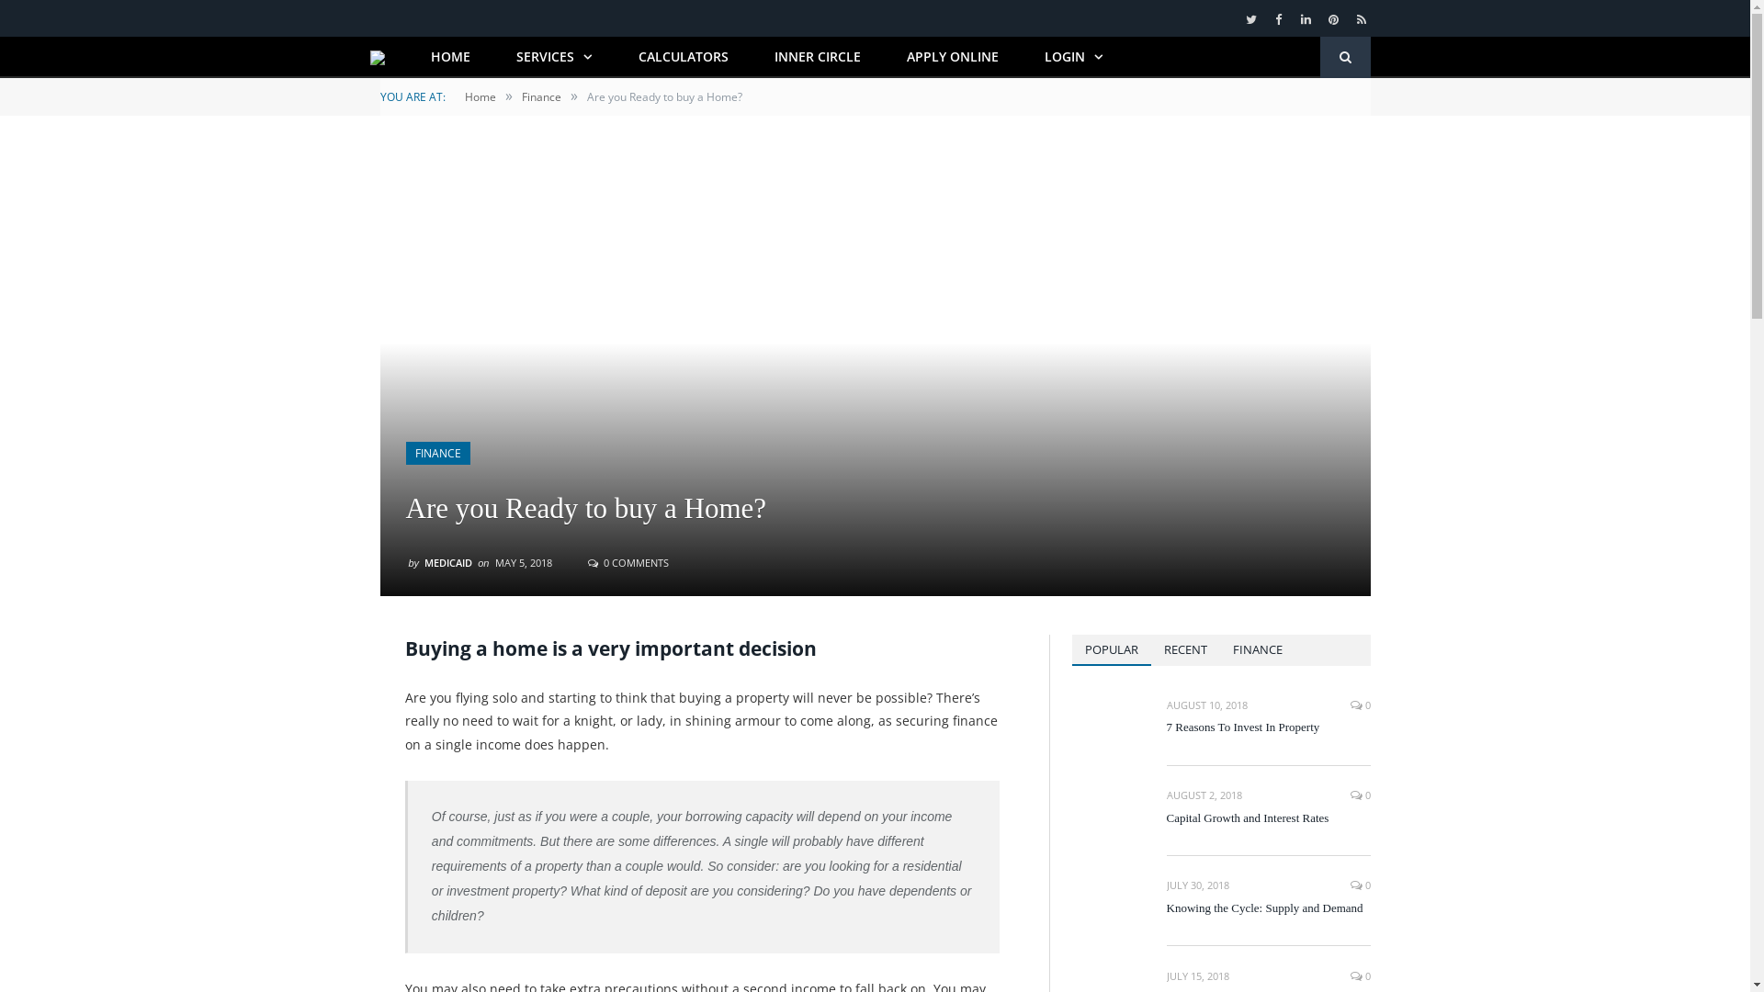  Describe the element at coordinates (1361, 975) in the screenshot. I see `0` at that location.